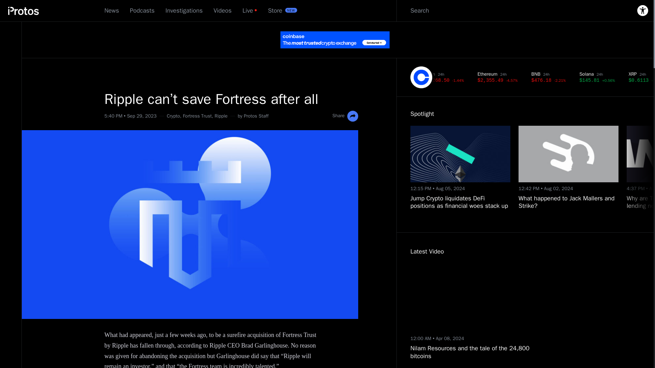 The width and height of the screenshot is (655, 368). Describe the element at coordinates (221, 116) in the screenshot. I see `Ripple` at that location.